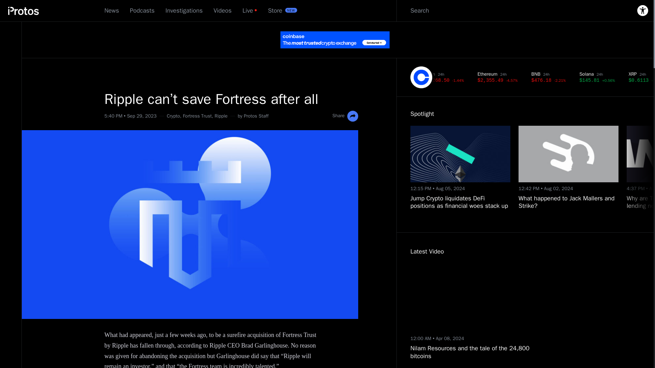 The width and height of the screenshot is (655, 368). Describe the element at coordinates (221, 116) in the screenshot. I see `Ripple` at that location.